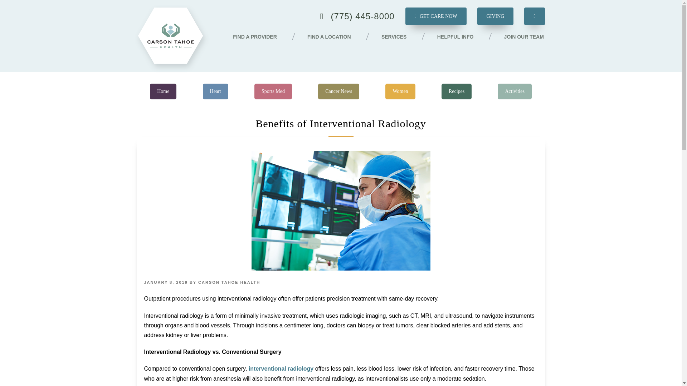 The height and width of the screenshot is (386, 687). What do you see at coordinates (455, 37) in the screenshot?
I see `Helpful Info` at bounding box center [455, 37].